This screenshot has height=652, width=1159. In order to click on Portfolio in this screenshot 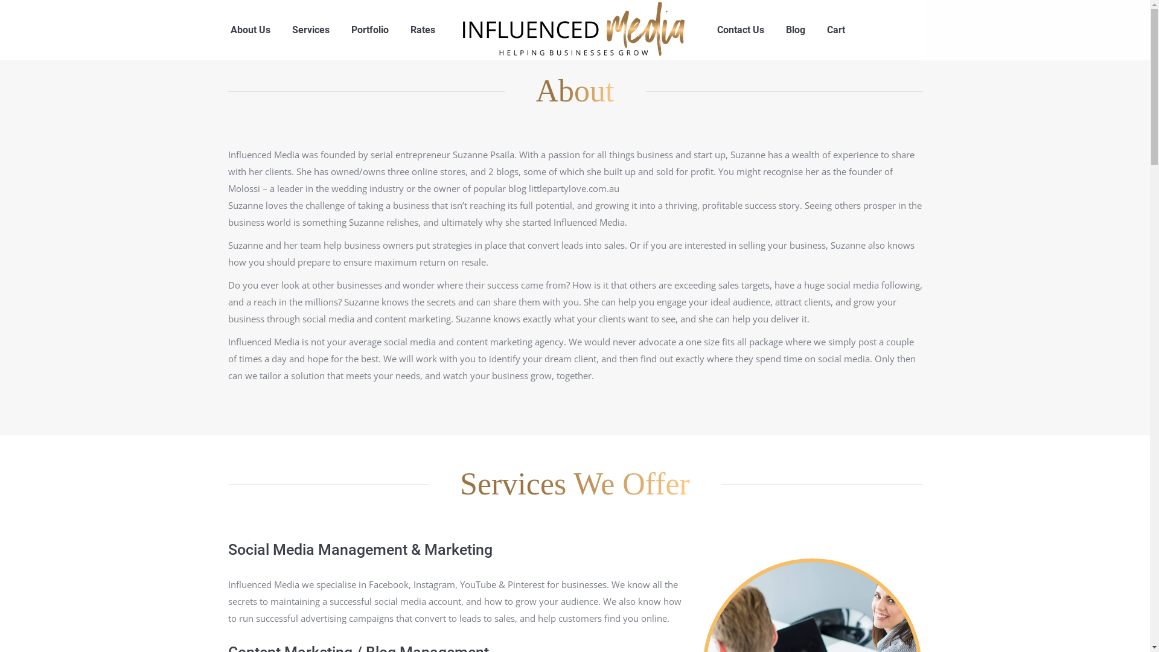, I will do `click(370, 30)`.